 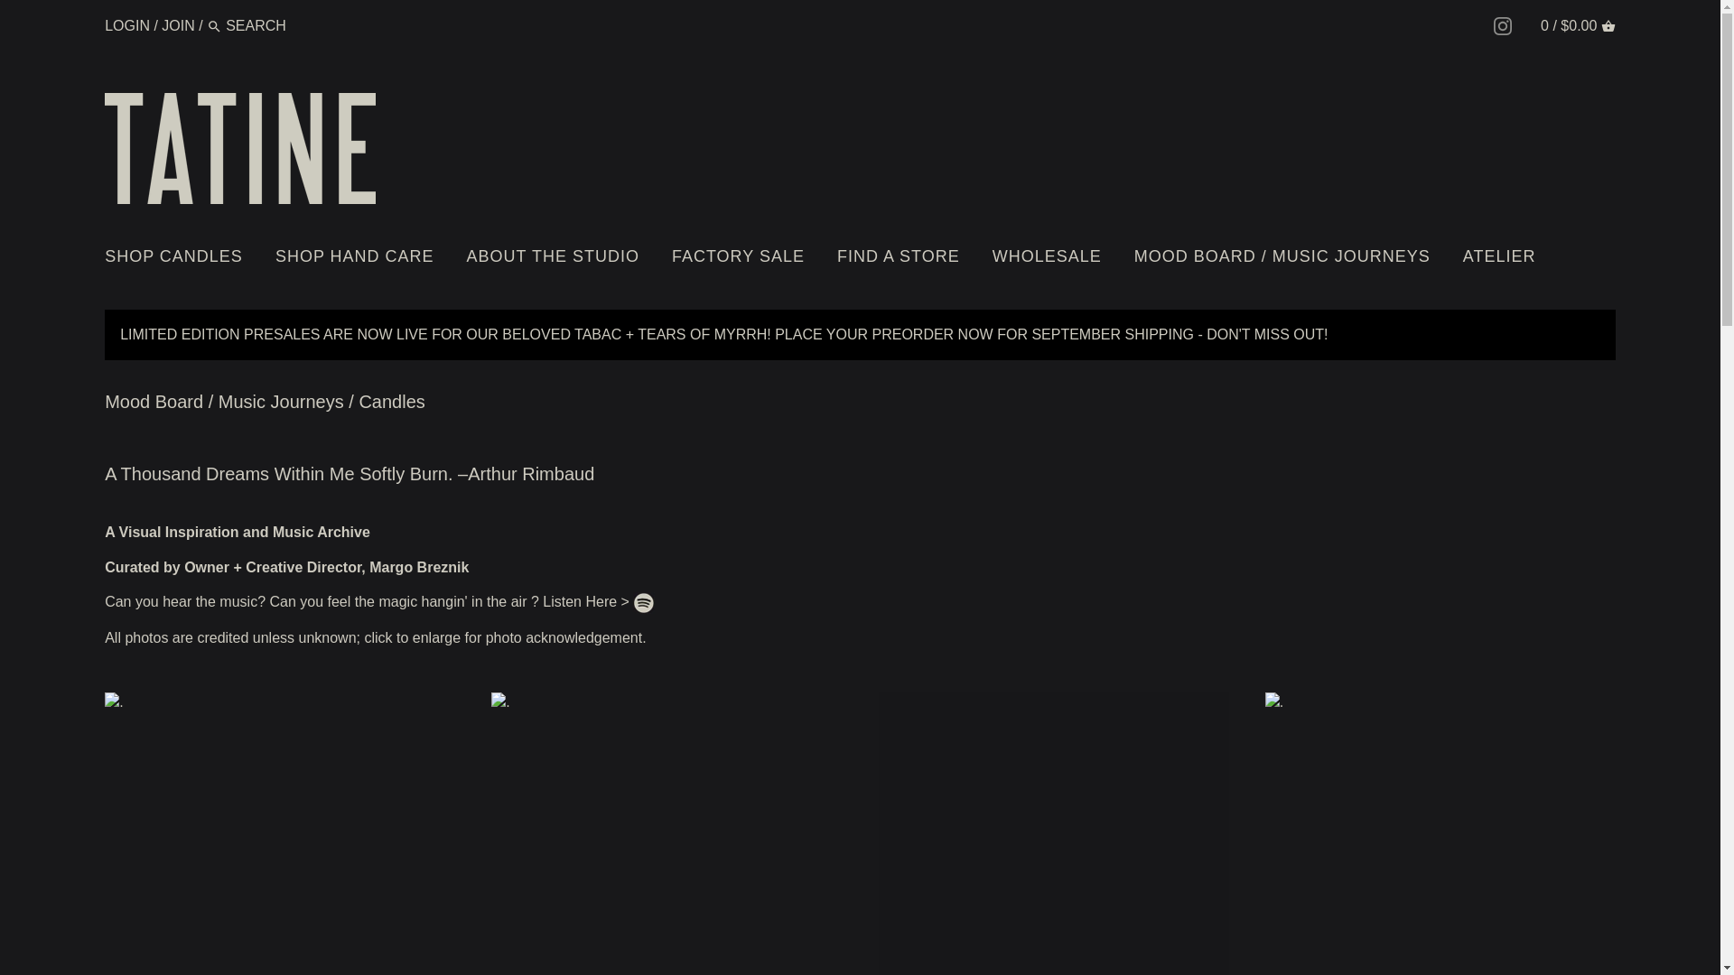 I want to click on SHOP HAND CARE, so click(x=354, y=260).